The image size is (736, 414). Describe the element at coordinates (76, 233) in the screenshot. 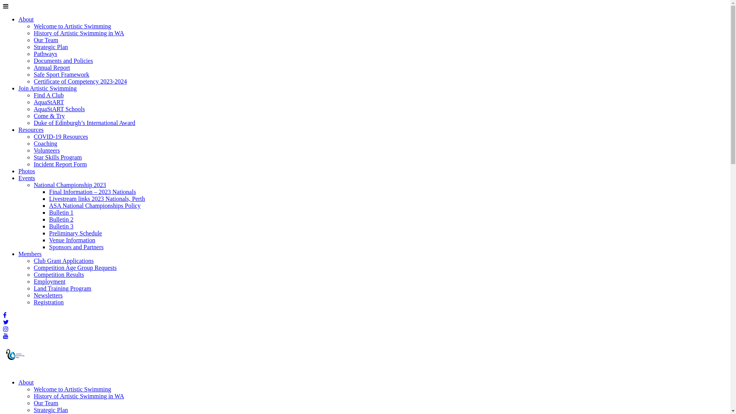

I see `Preliminary Schedule` at that location.